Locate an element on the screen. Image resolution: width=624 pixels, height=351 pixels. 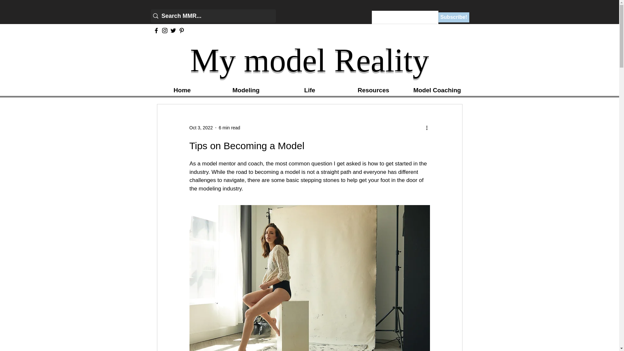
Resources is located at coordinates (373, 90).